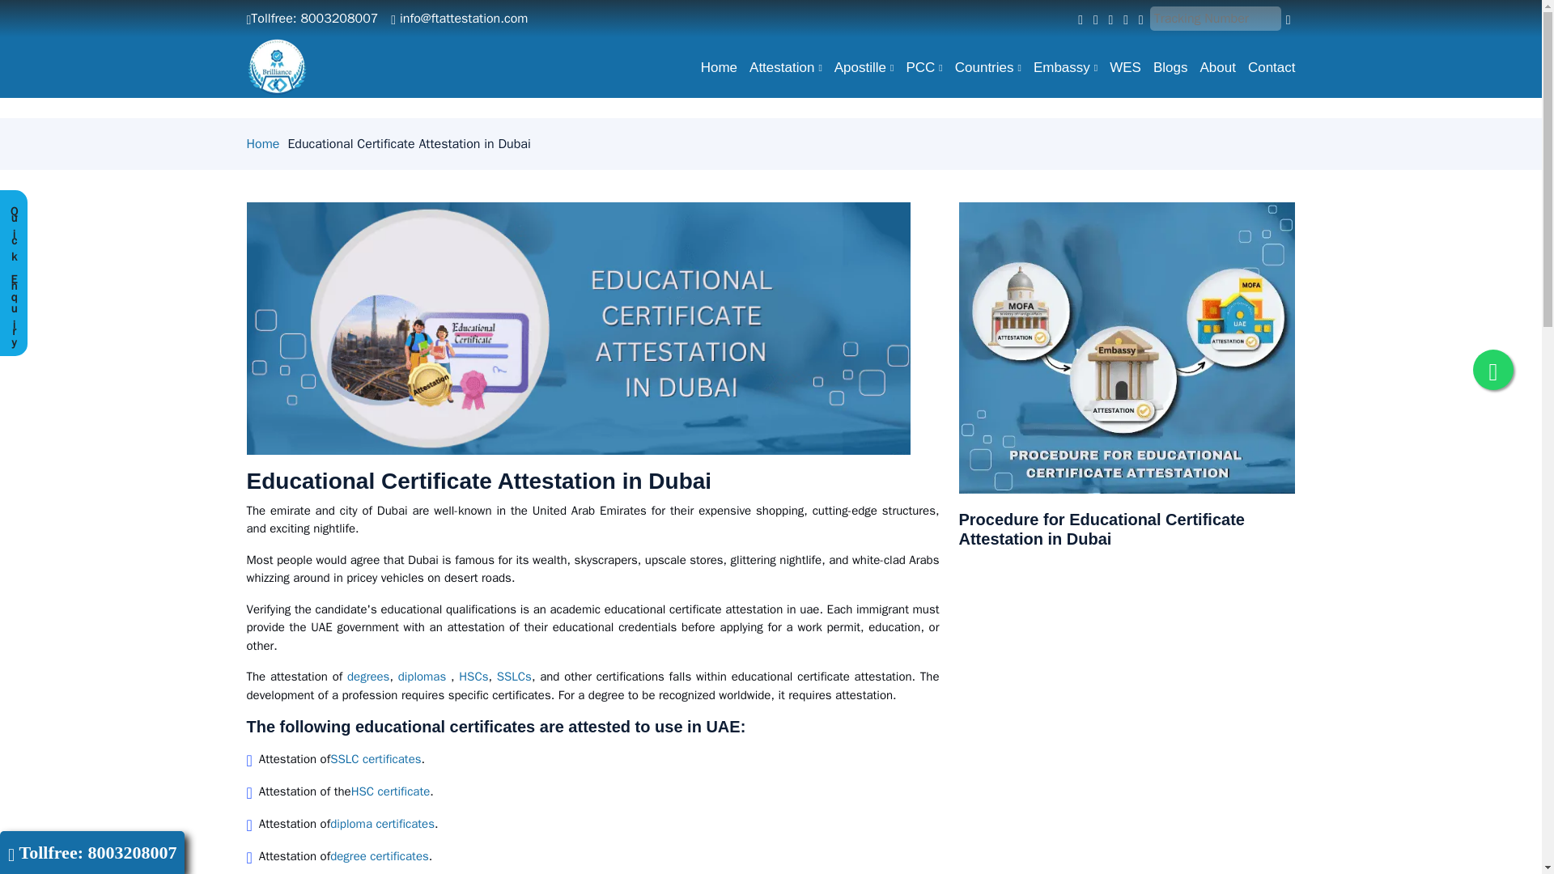  Describe the element at coordinates (858, 67) in the screenshot. I see `Apostille` at that location.